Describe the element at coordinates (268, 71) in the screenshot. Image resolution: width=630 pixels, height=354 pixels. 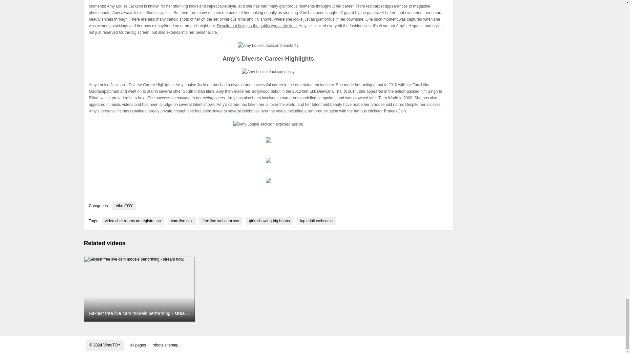
I see `Amy Louise Jackson pussy` at that location.